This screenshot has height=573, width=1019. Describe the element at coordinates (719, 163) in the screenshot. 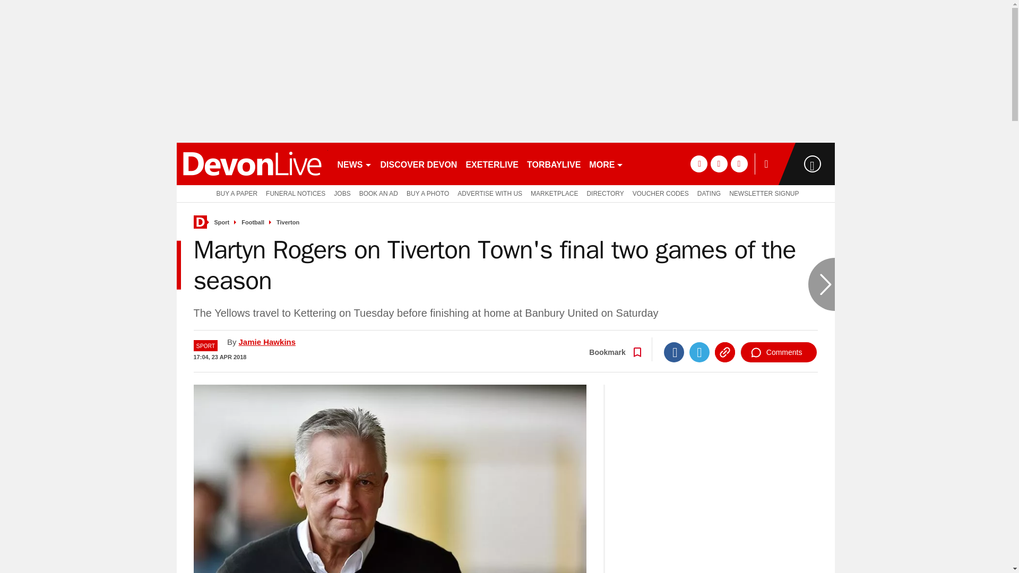

I see `twitter` at that location.